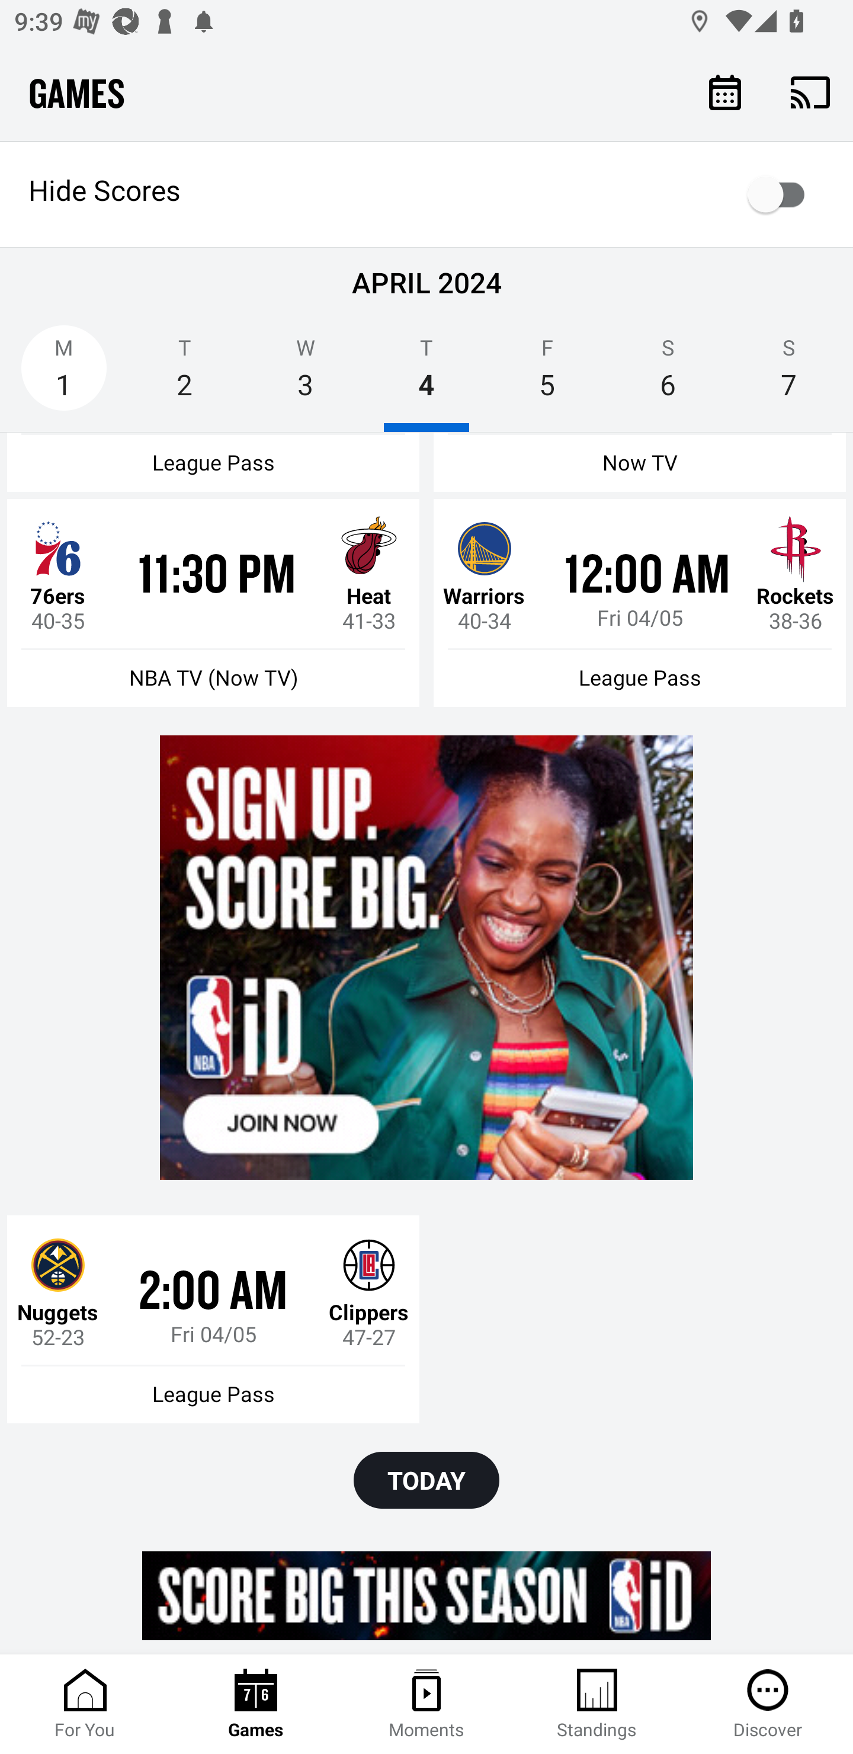  I want to click on S 7, so click(789, 375).